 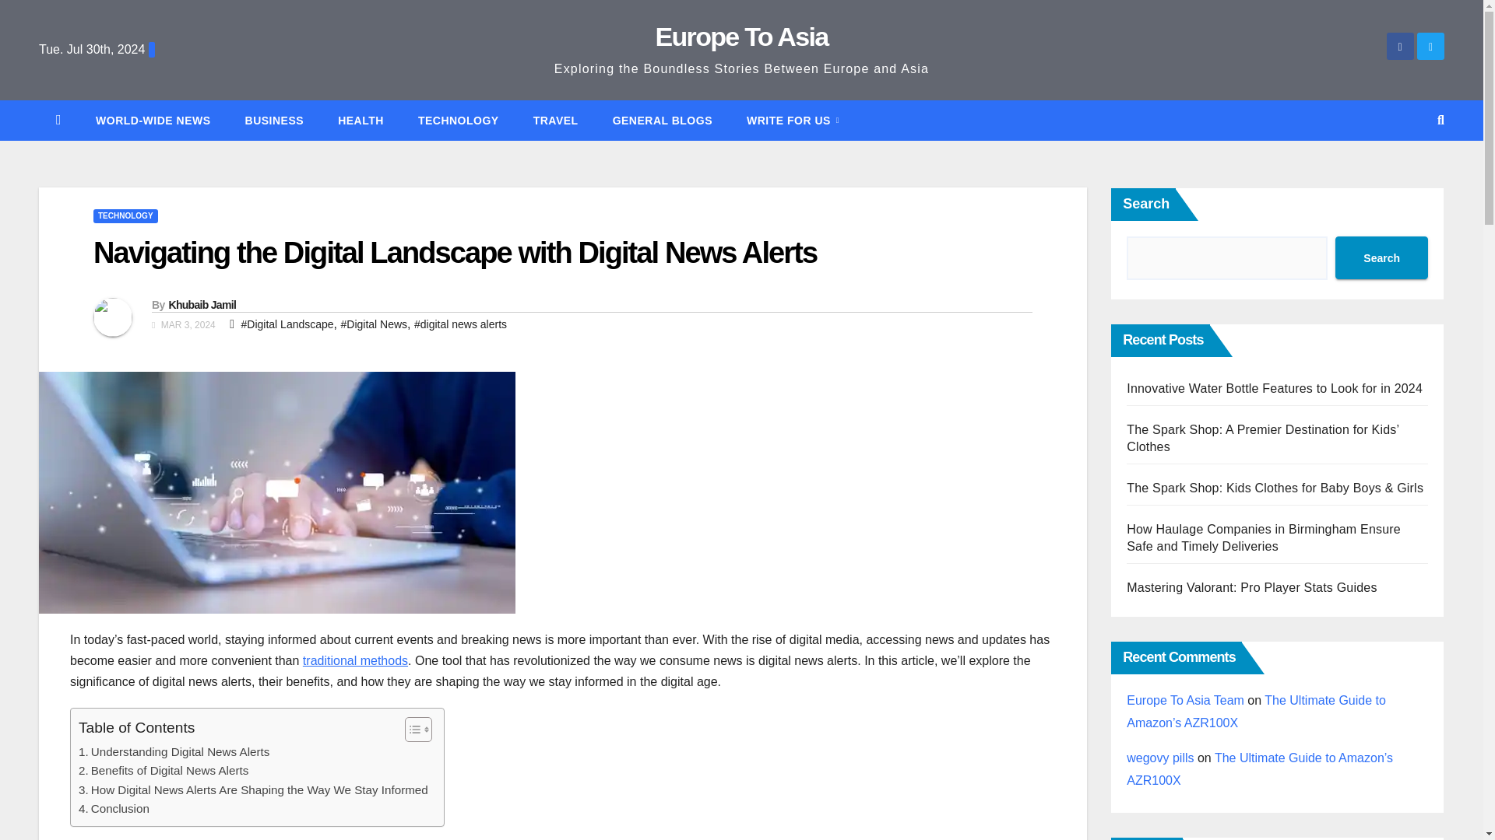 What do you see at coordinates (125, 216) in the screenshot?
I see `TECHNOLOGY` at bounding box center [125, 216].